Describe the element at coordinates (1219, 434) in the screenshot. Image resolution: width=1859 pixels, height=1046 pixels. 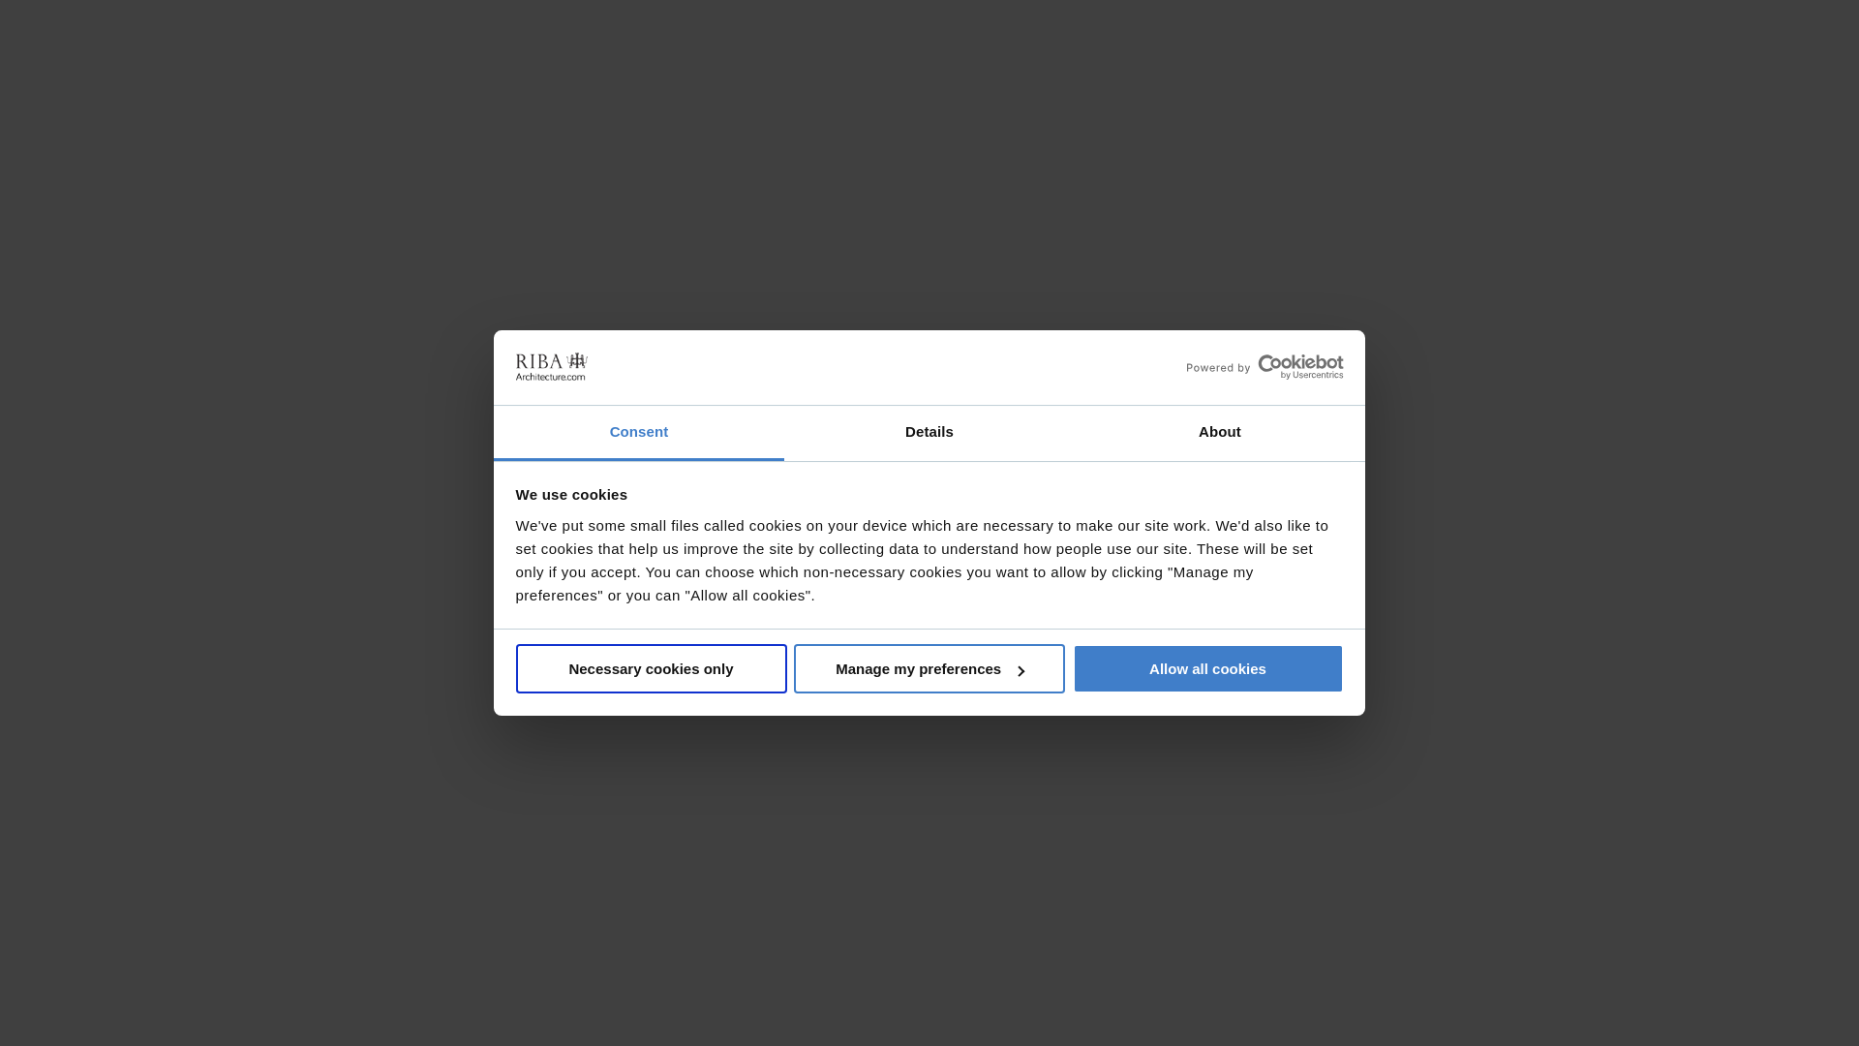
I see `About` at that location.